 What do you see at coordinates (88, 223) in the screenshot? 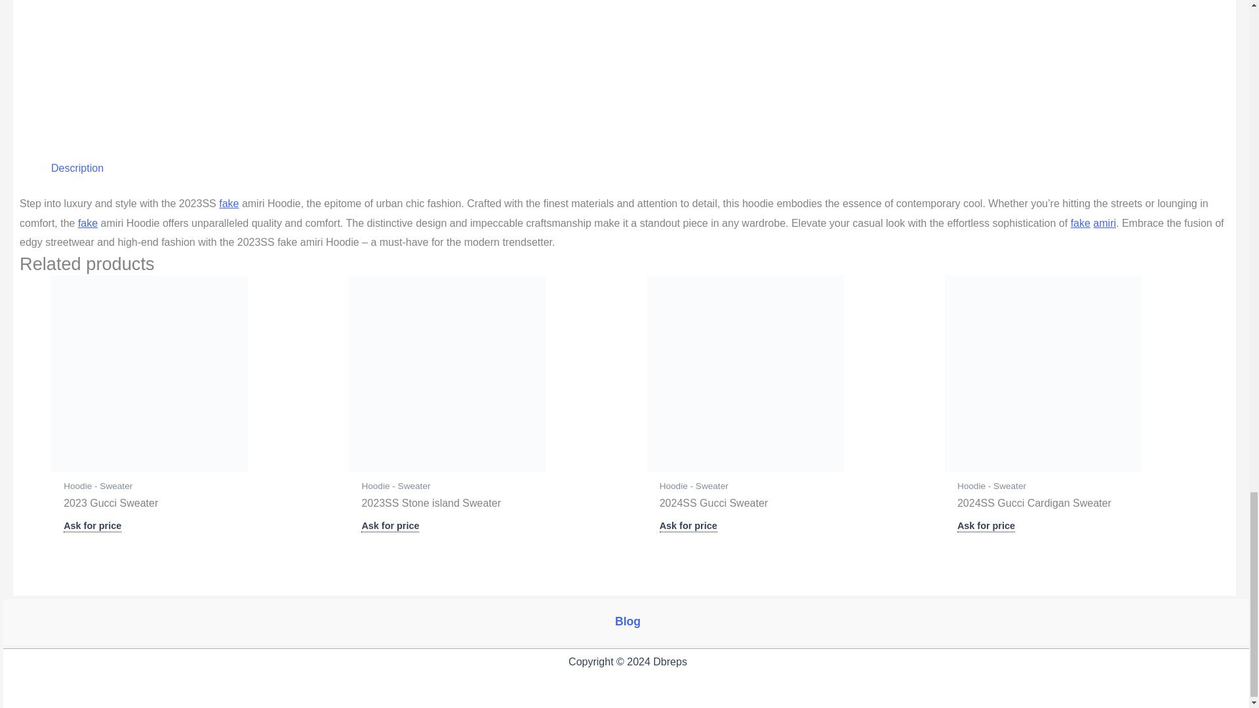
I see `fake` at bounding box center [88, 223].